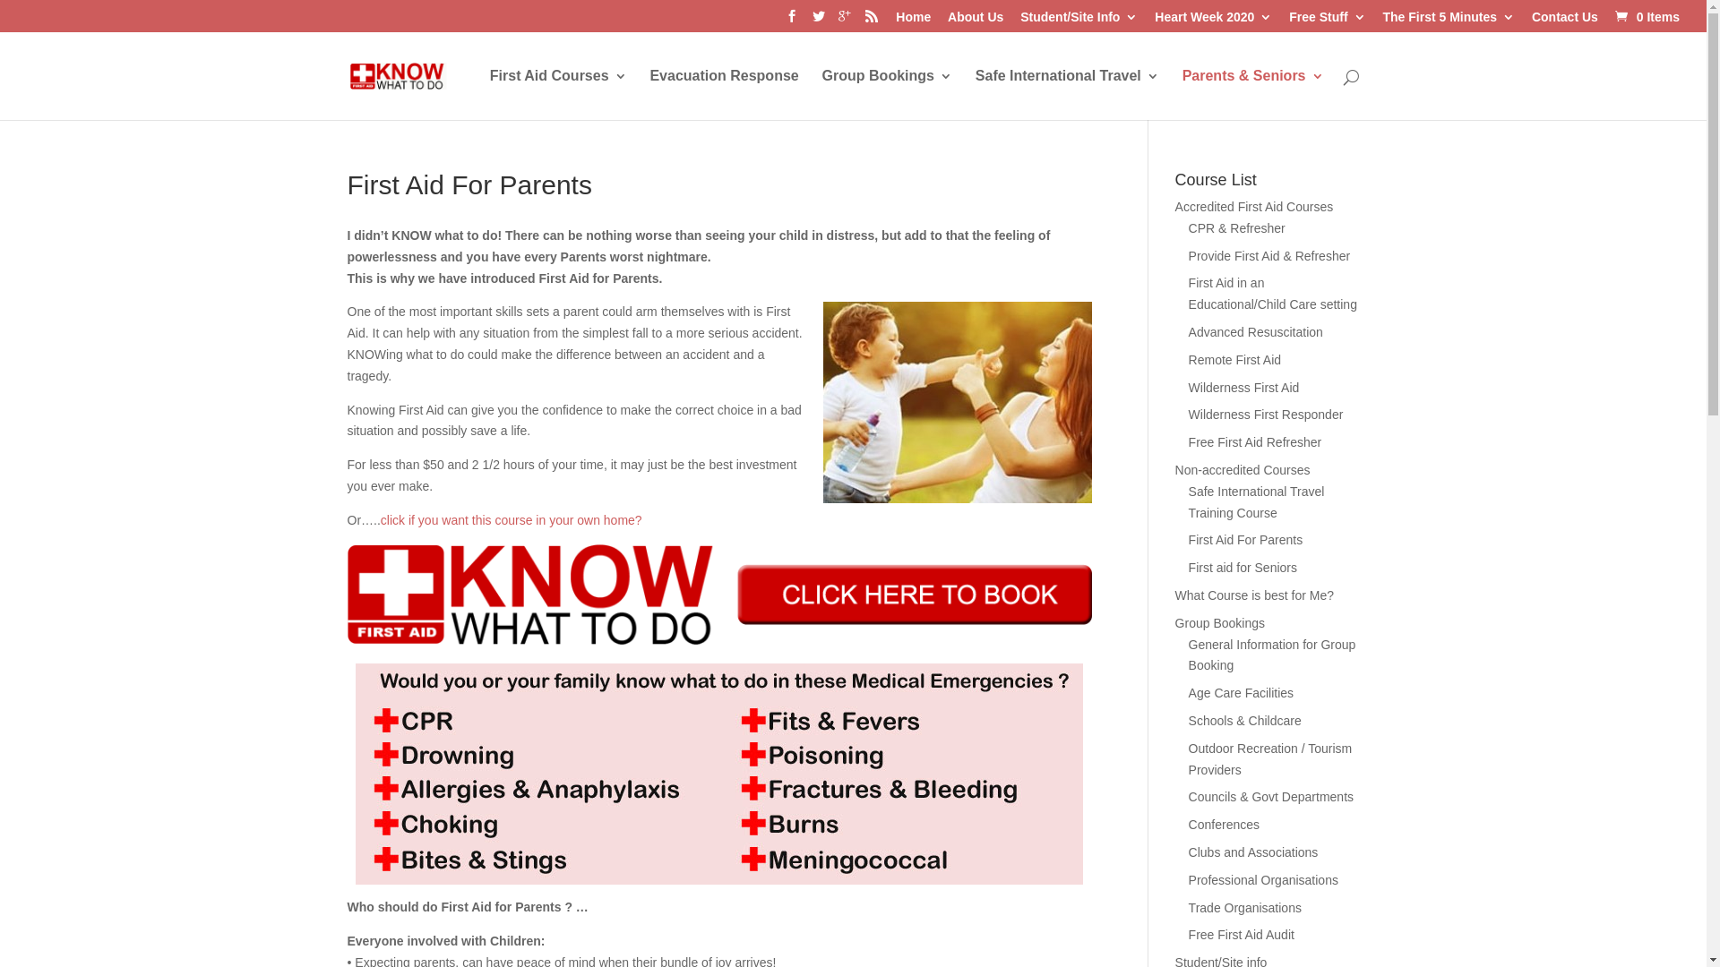 This screenshot has height=967, width=1720. What do you see at coordinates (1328, 21) in the screenshot?
I see `Free Stuff` at bounding box center [1328, 21].